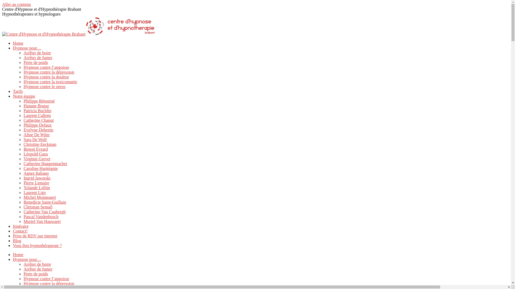 The image size is (515, 289). What do you see at coordinates (35, 193) in the screenshot?
I see `Laurent Ligy` at bounding box center [35, 193].